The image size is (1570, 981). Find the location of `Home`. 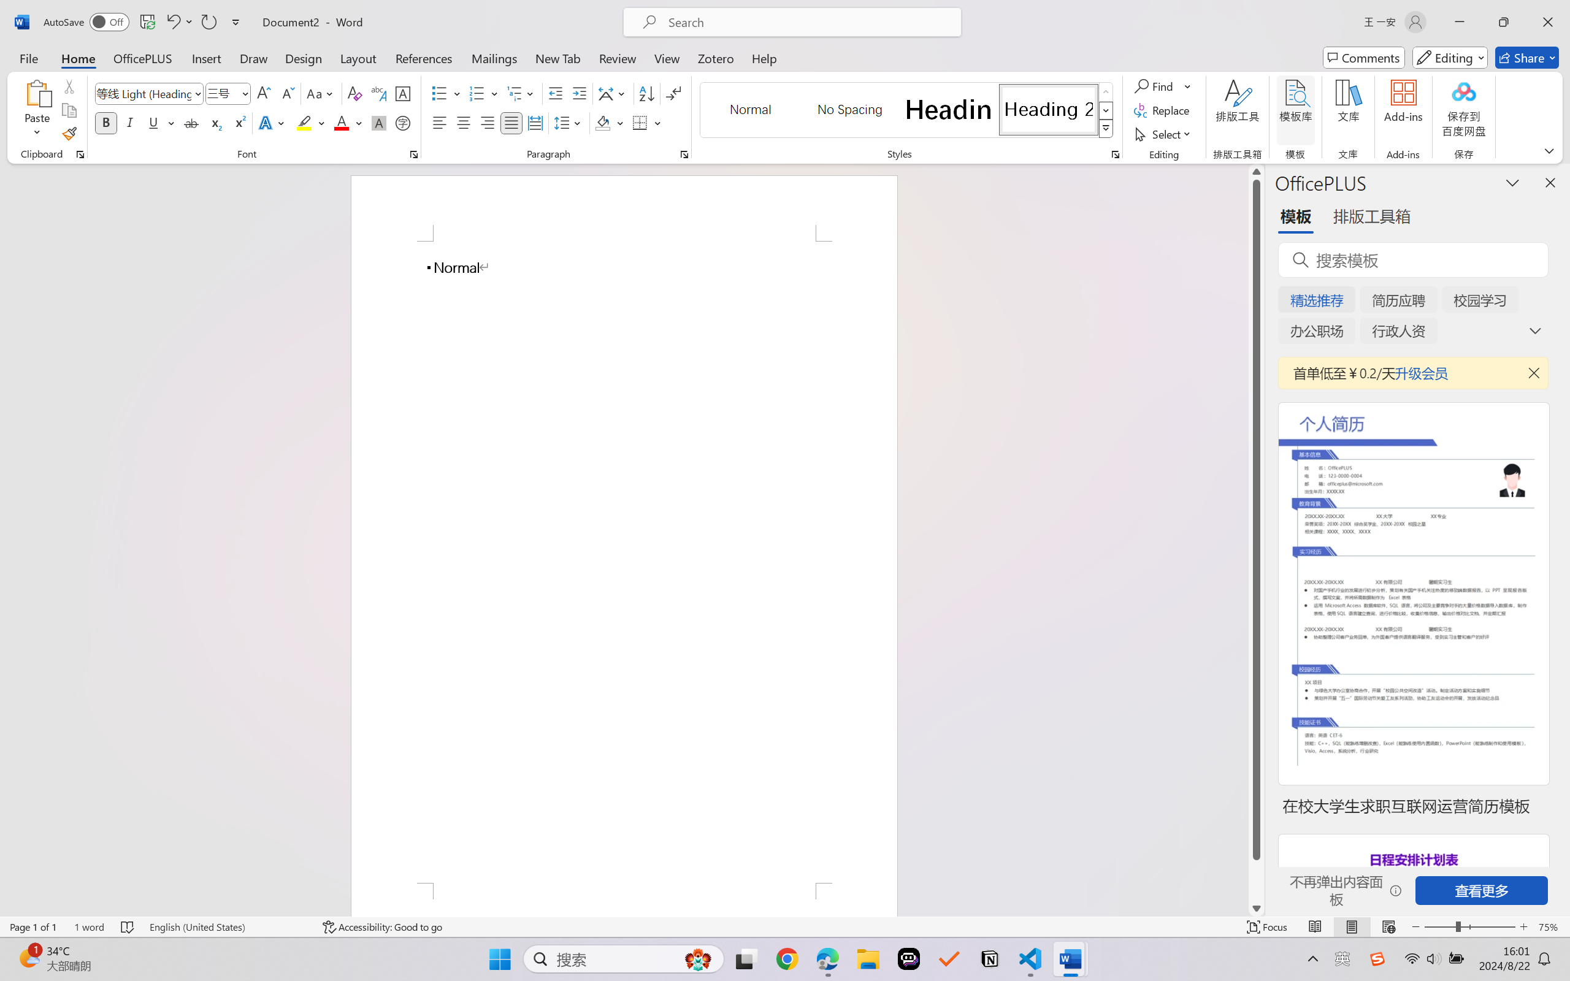

Home is located at coordinates (78, 58).